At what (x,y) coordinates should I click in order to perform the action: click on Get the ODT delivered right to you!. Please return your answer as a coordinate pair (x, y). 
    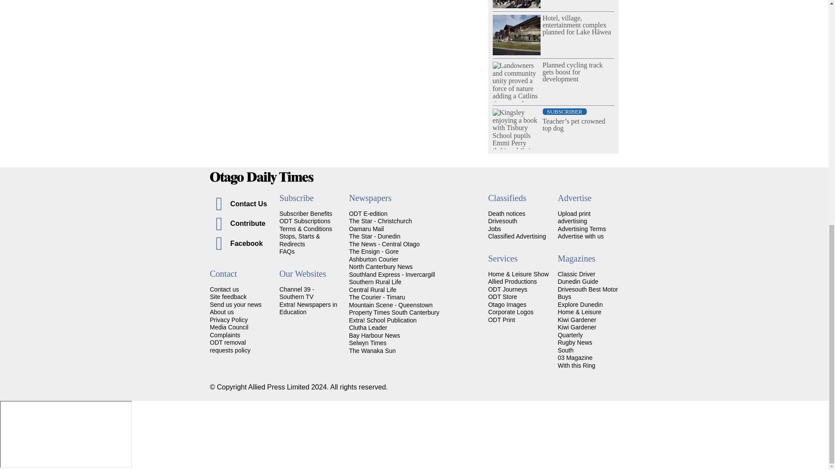
    Looking at the image, I should click on (305, 213).